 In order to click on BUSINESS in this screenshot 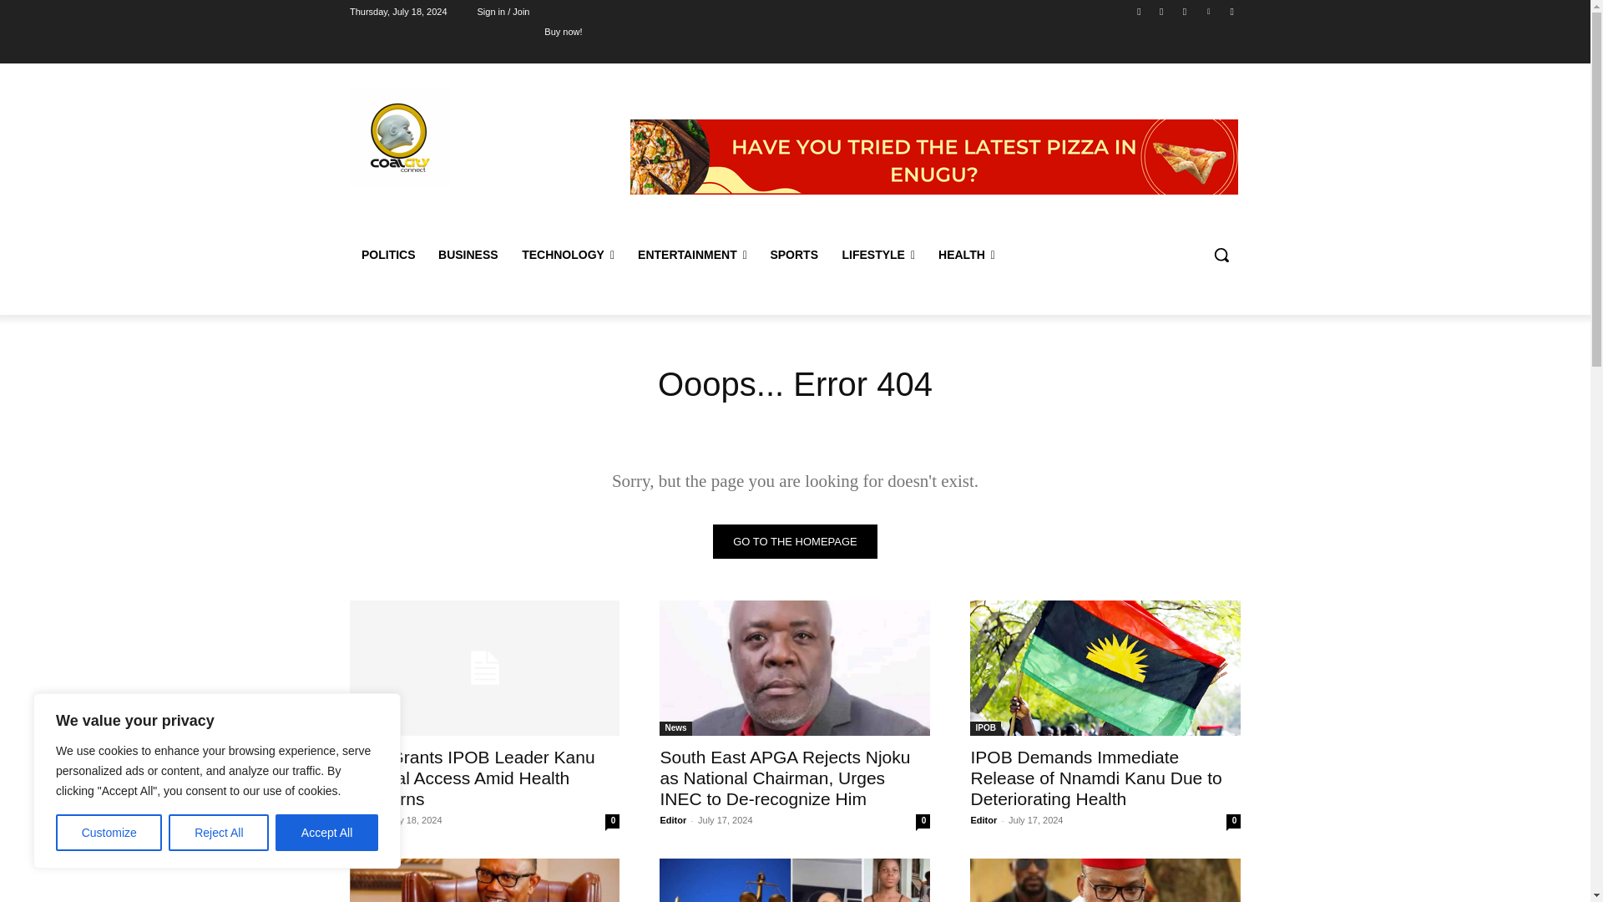, I will do `click(468, 254)`.